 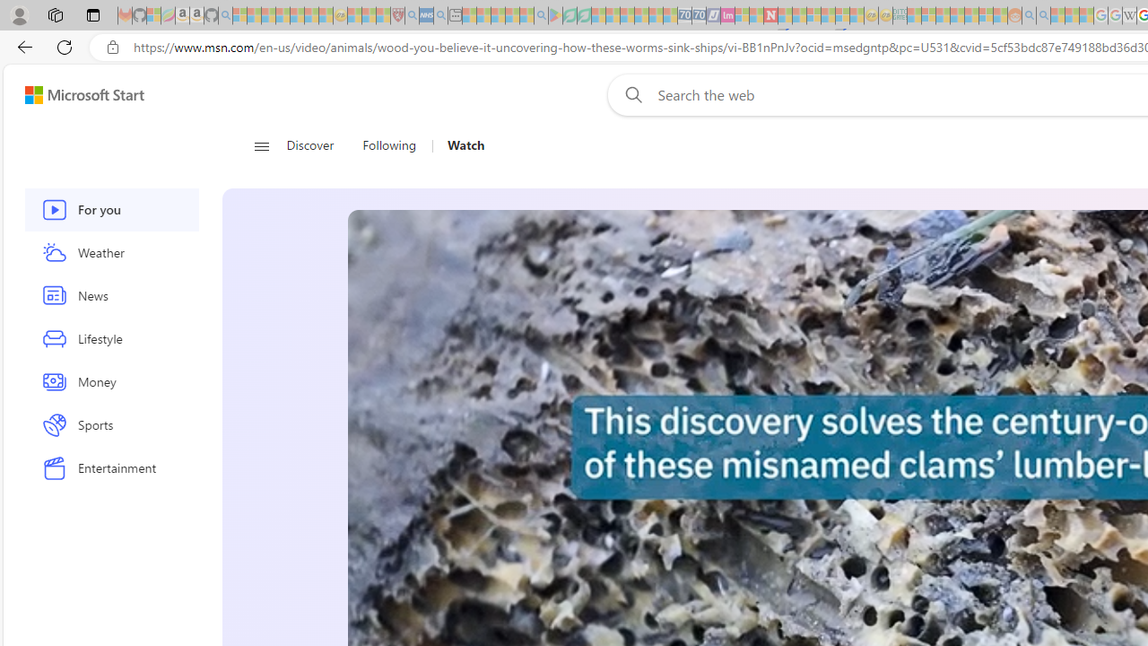 What do you see at coordinates (684, 16) in the screenshot?
I see `Cheap Car Rentals - Save70.com - Sleeping` at bounding box center [684, 16].